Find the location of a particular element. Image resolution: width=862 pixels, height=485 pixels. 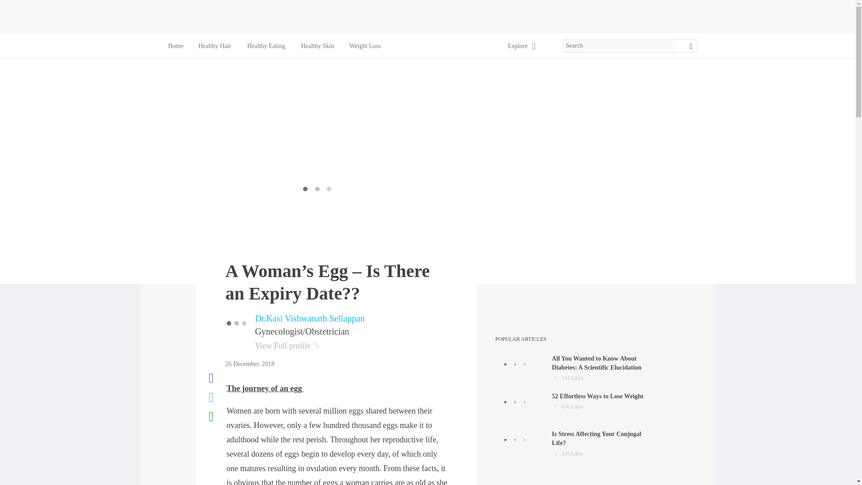

Healthy Hair is located at coordinates (517, 46).